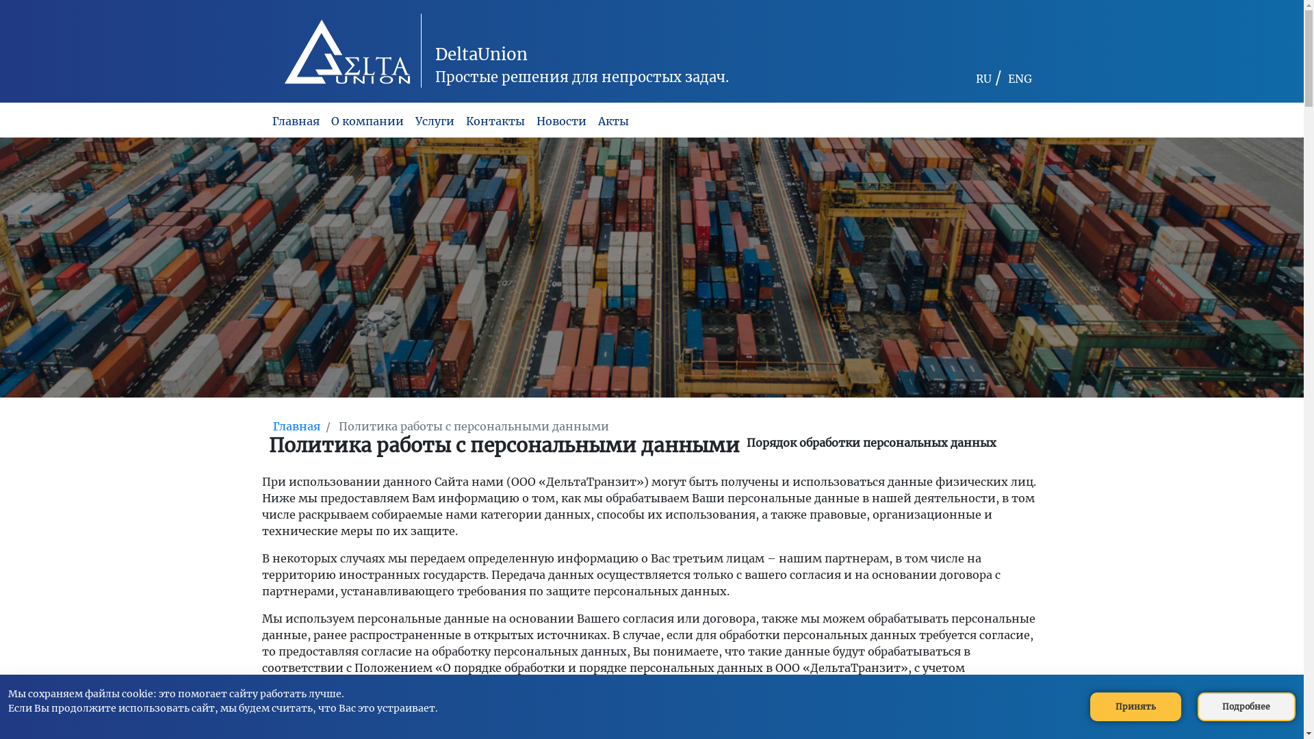 The image size is (1314, 739). Describe the element at coordinates (984, 79) in the screenshot. I see `RU` at that location.